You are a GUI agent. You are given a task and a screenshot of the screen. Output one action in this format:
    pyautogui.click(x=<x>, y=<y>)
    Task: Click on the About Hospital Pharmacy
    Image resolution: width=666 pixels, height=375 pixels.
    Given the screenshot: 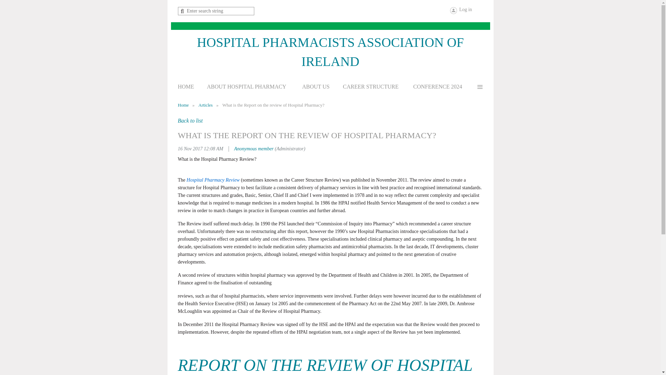 What is the action you would take?
    pyautogui.click(x=252, y=89)
    